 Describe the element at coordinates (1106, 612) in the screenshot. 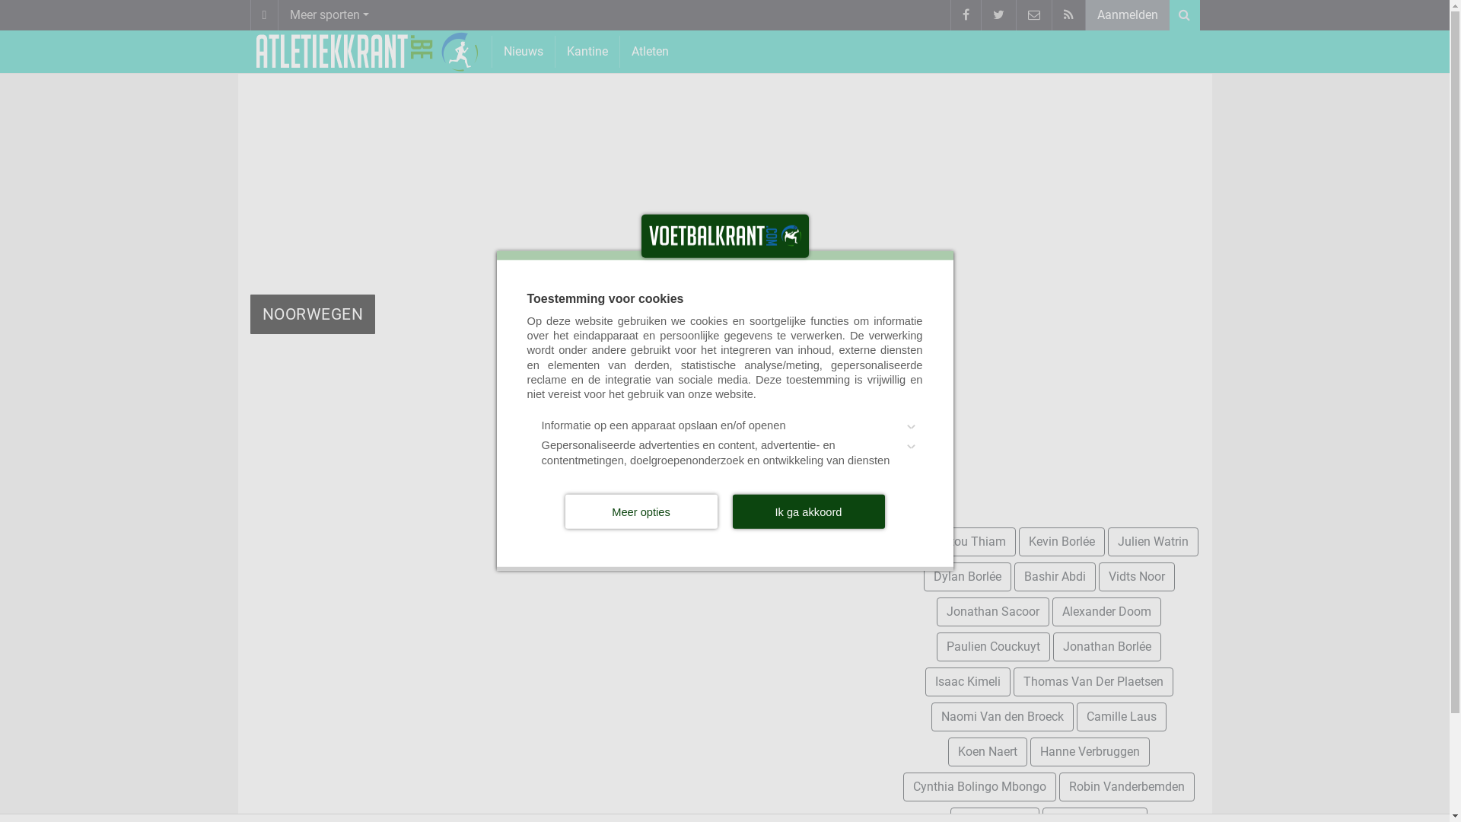

I see `Alexander Doom` at that location.